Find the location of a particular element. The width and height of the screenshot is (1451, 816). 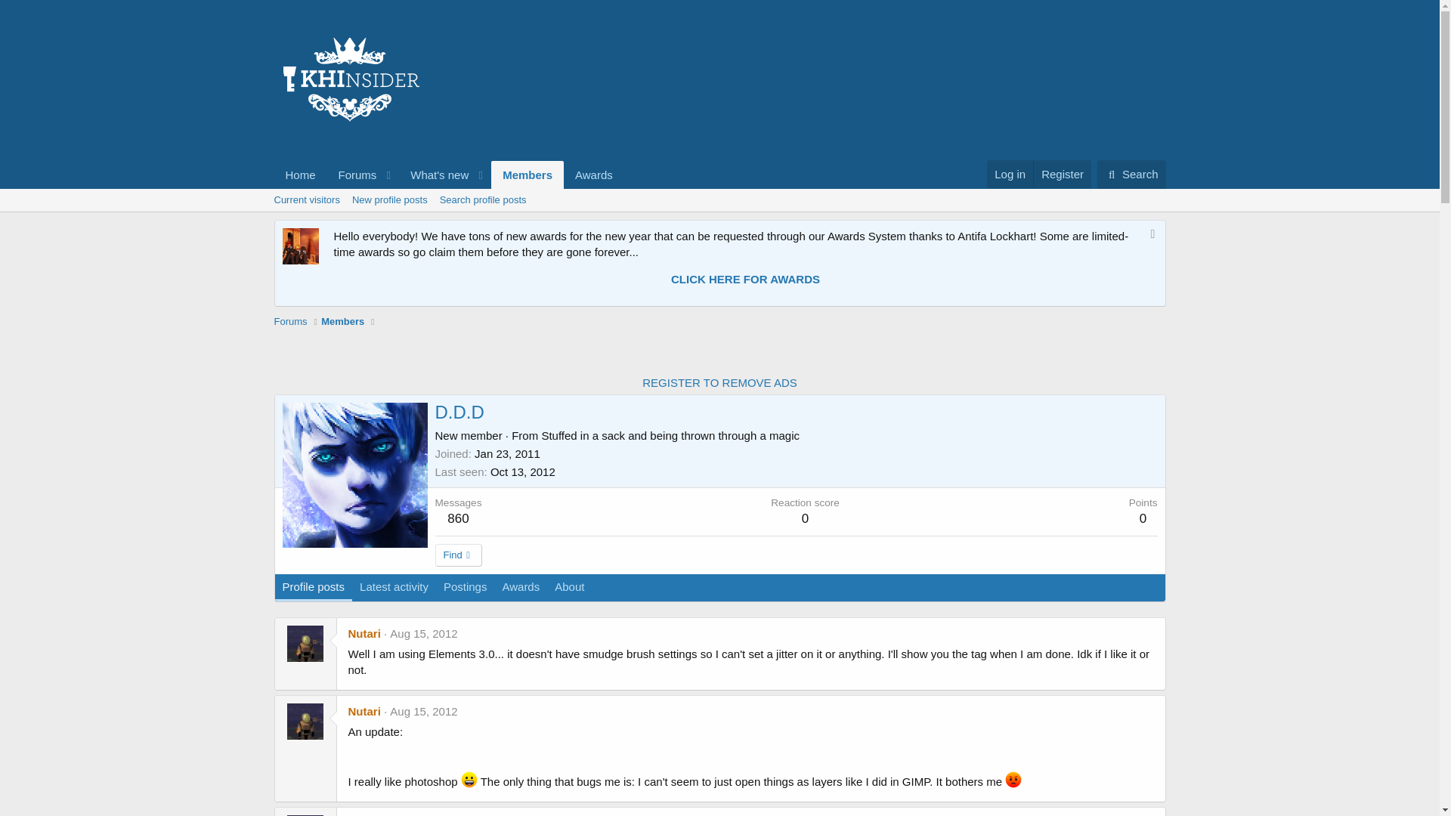

Register is located at coordinates (527, 174).